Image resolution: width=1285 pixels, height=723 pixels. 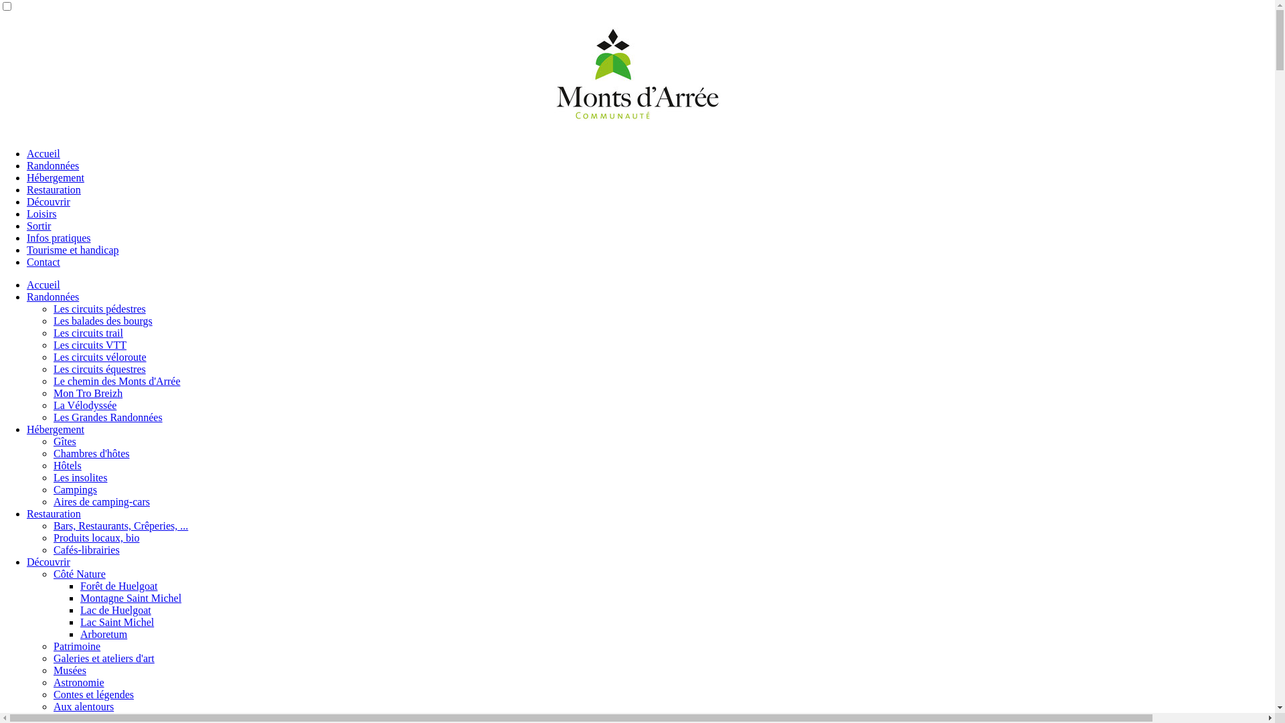 What do you see at coordinates (104, 659) in the screenshot?
I see `Galeries et ateliers d'art` at bounding box center [104, 659].